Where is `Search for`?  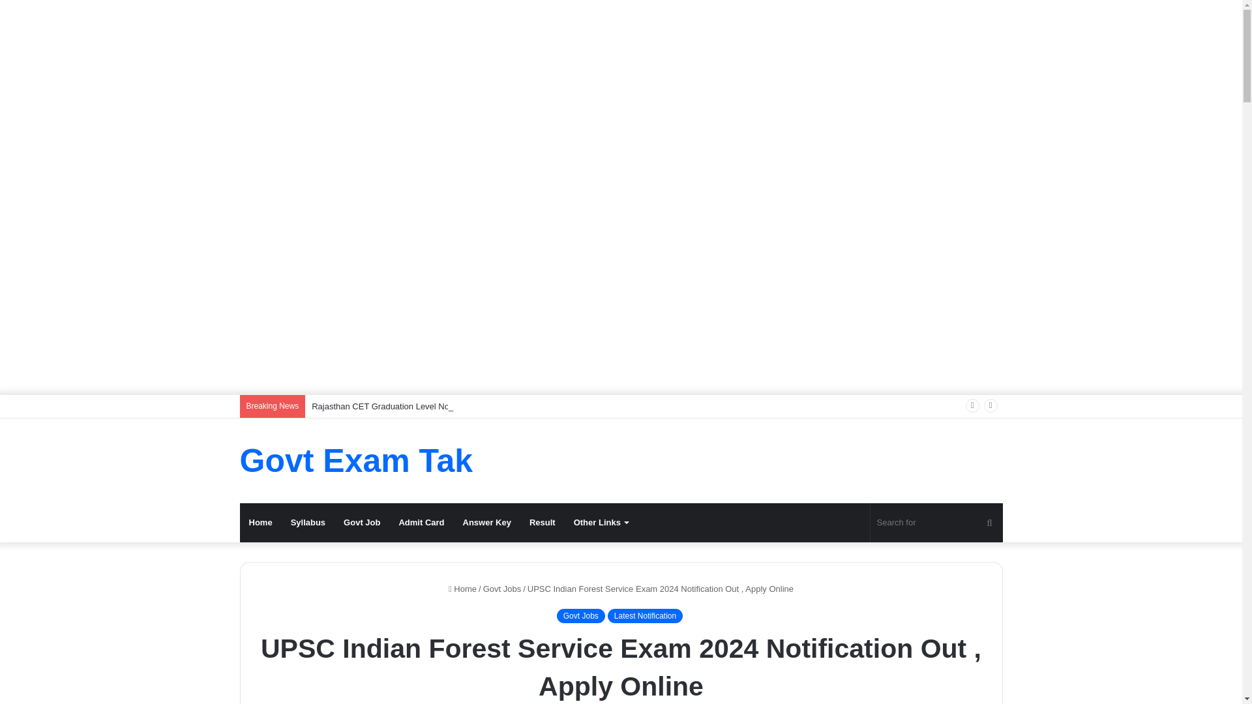 Search for is located at coordinates (936, 523).